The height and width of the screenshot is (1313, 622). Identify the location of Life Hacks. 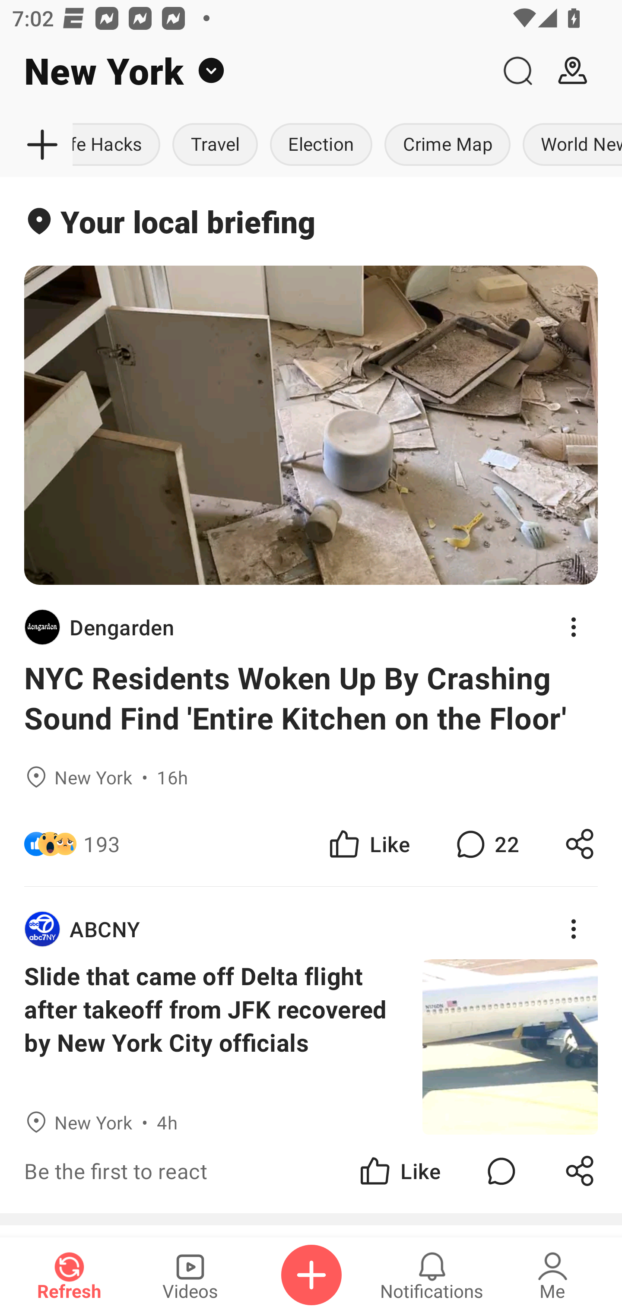
(119, 145).